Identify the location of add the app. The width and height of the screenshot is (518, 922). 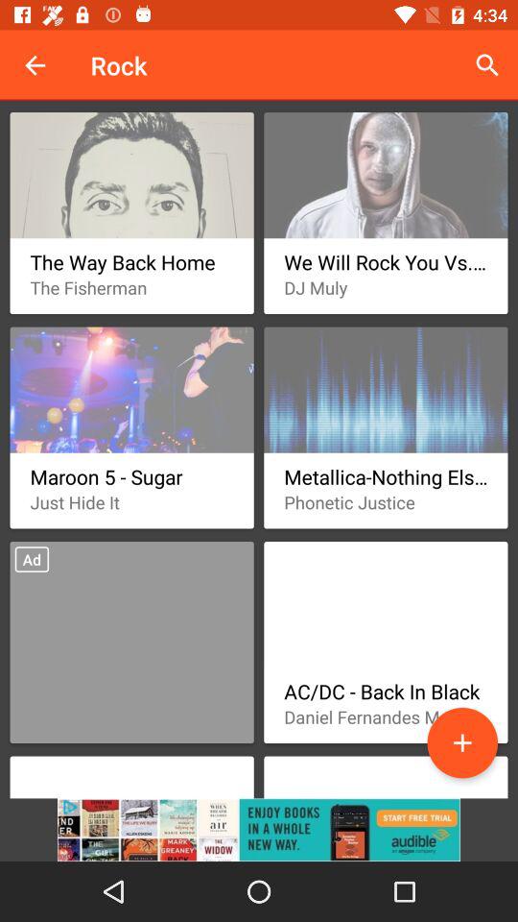
(462, 742).